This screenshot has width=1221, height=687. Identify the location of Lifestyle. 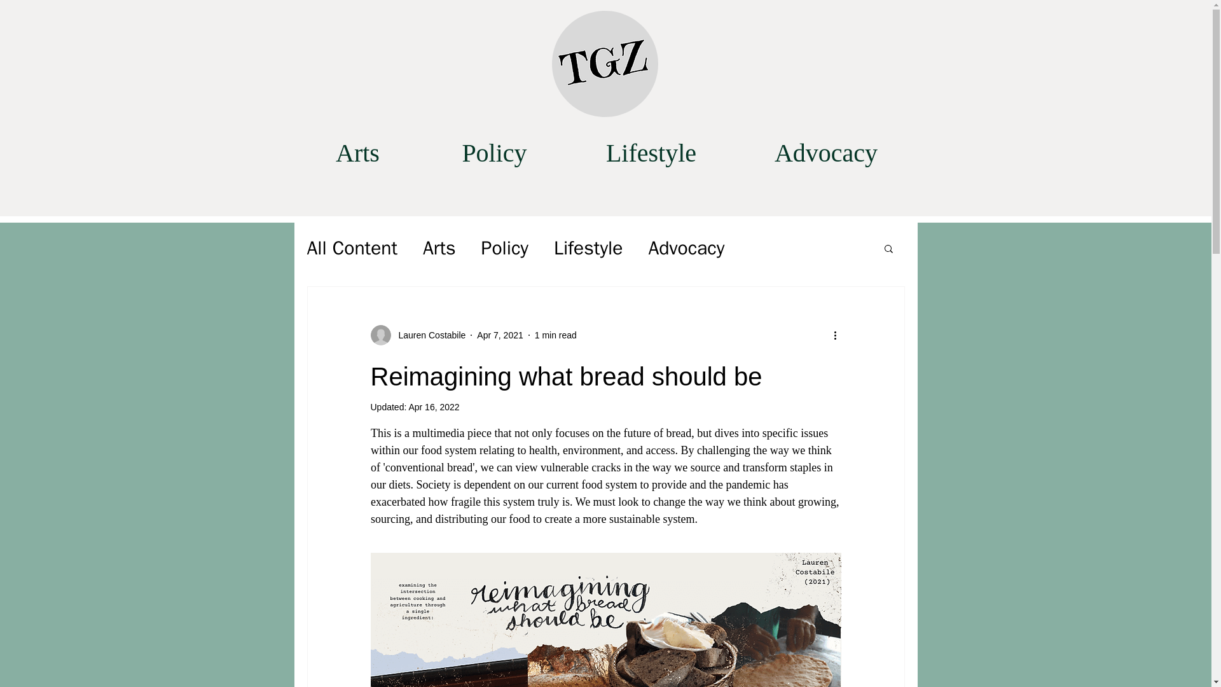
(651, 153).